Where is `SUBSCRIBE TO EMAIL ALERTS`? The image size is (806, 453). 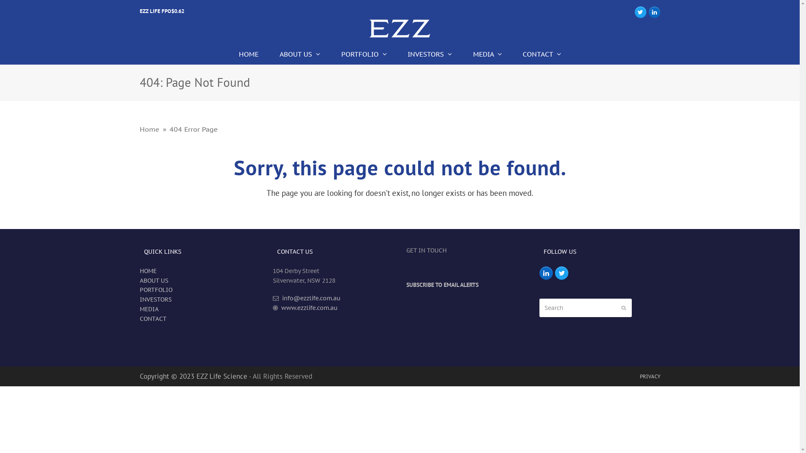
SUBSCRIBE TO EMAIL ALERTS is located at coordinates (442, 285).